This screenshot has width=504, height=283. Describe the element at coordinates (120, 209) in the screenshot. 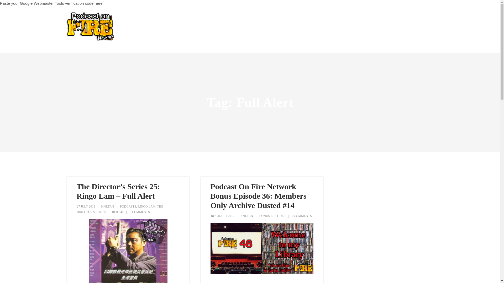

I see `THE DIRECTOR'S SERIES` at that location.